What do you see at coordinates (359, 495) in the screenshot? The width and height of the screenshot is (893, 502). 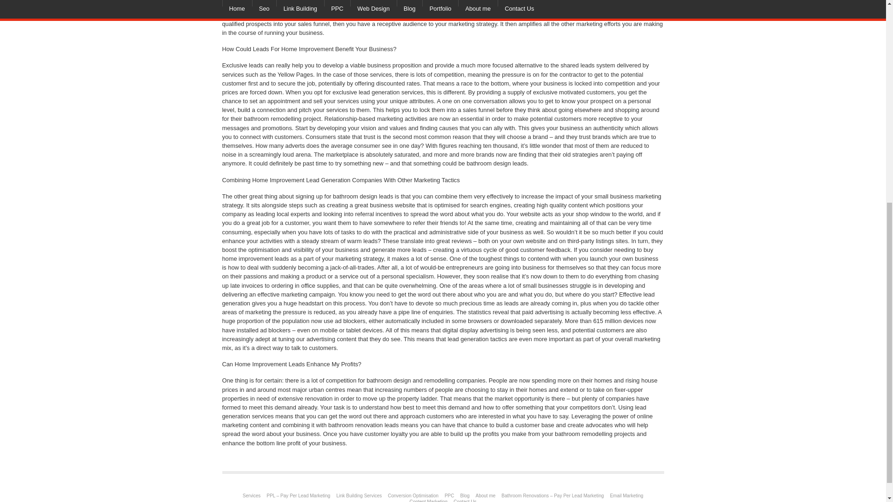 I see `Link Building Services` at bounding box center [359, 495].